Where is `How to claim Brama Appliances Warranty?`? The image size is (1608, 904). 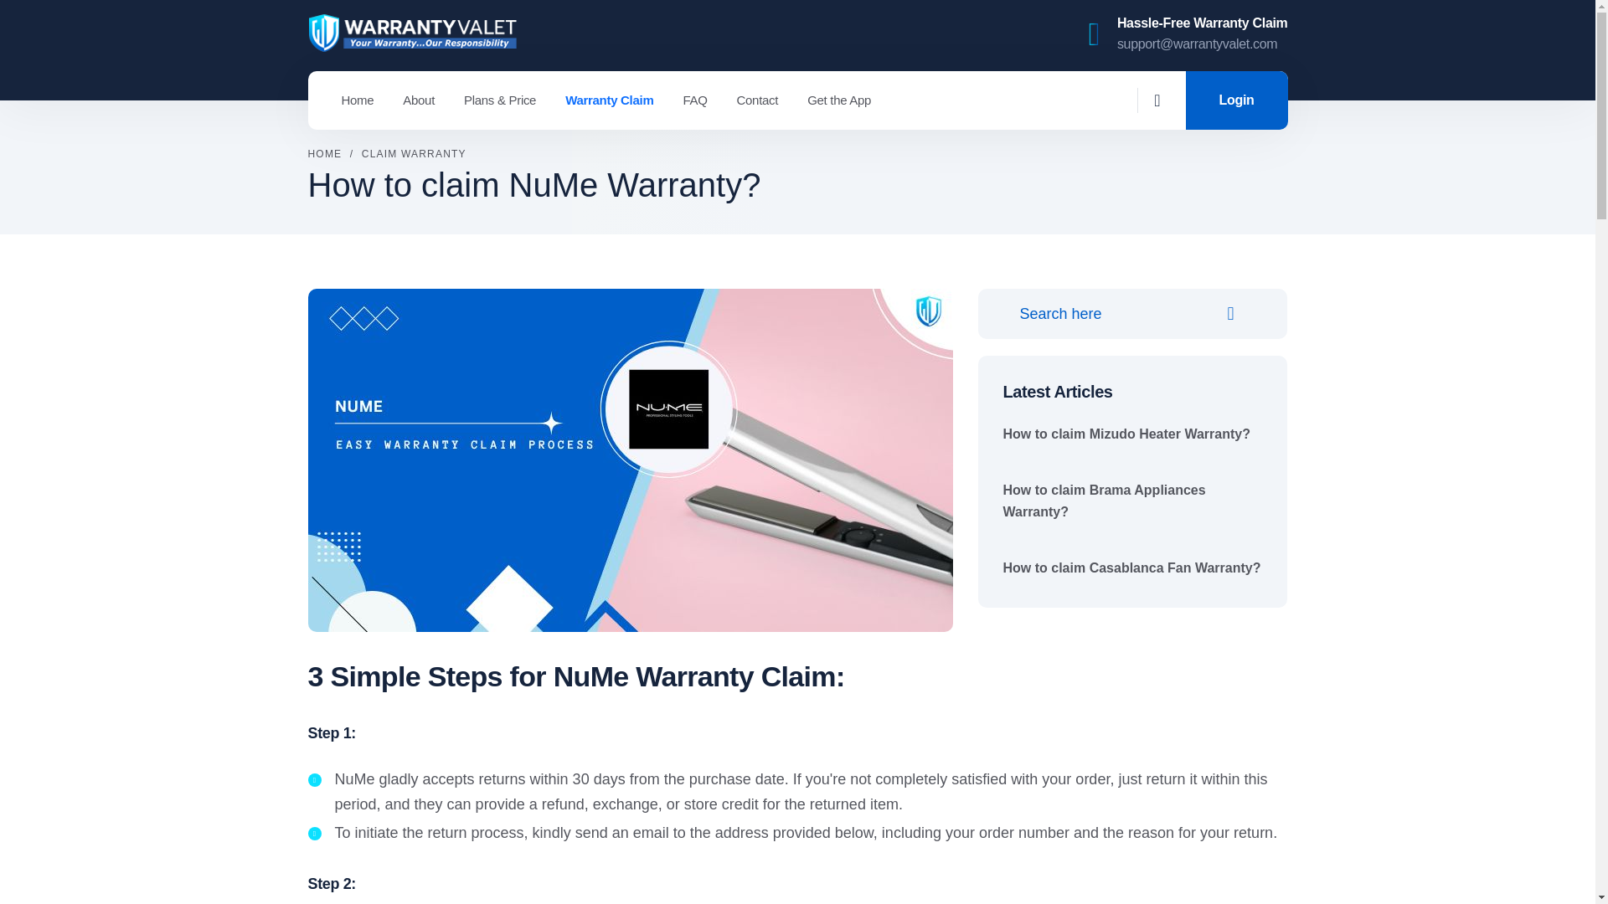
How to claim Brama Appliances Warranty? is located at coordinates (1105, 501).